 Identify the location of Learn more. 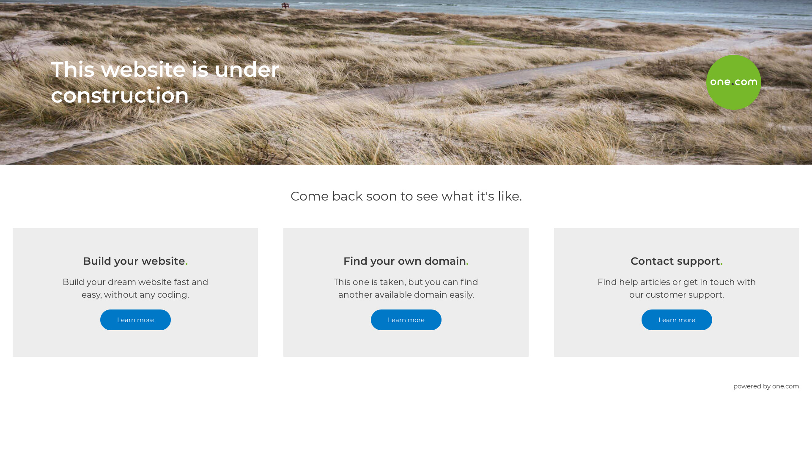
(135, 320).